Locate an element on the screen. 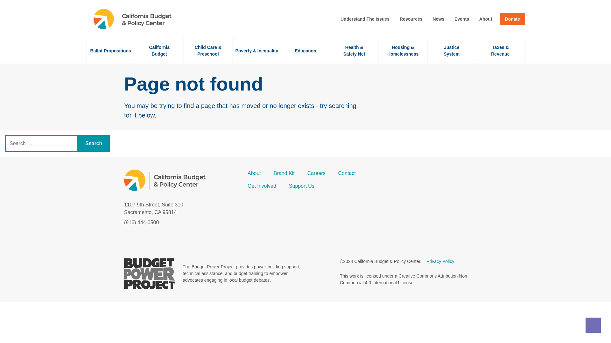 The height and width of the screenshot is (343, 611). Donate is located at coordinates (512, 19).